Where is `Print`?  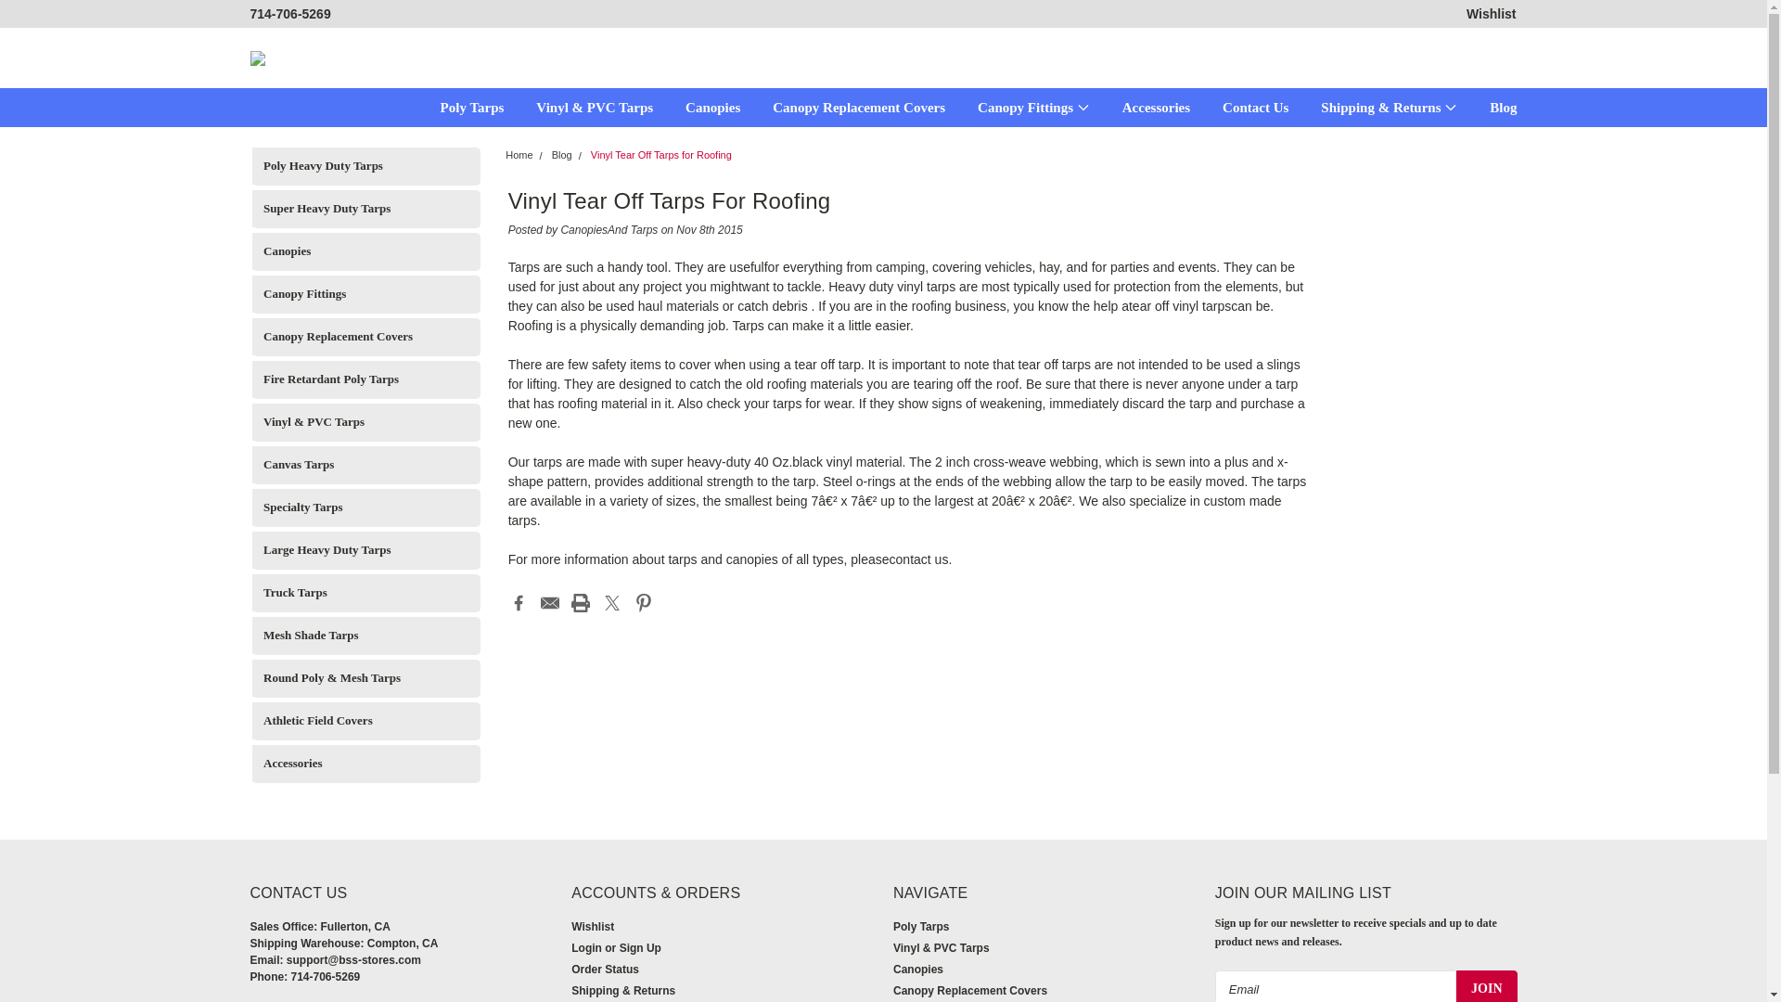
Print is located at coordinates (581, 603).